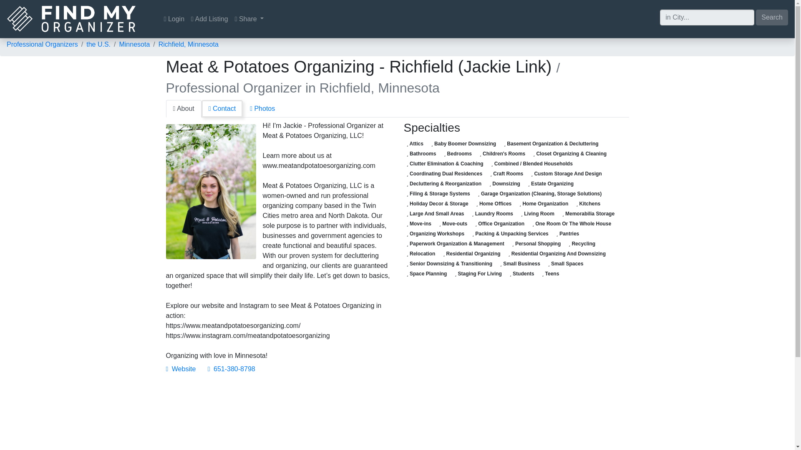 The width and height of the screenshot is (801, 450). What do you see at coordinates (209, 19) in the screenshot?
I see `Add Listing` at bounding box center [209, 19].